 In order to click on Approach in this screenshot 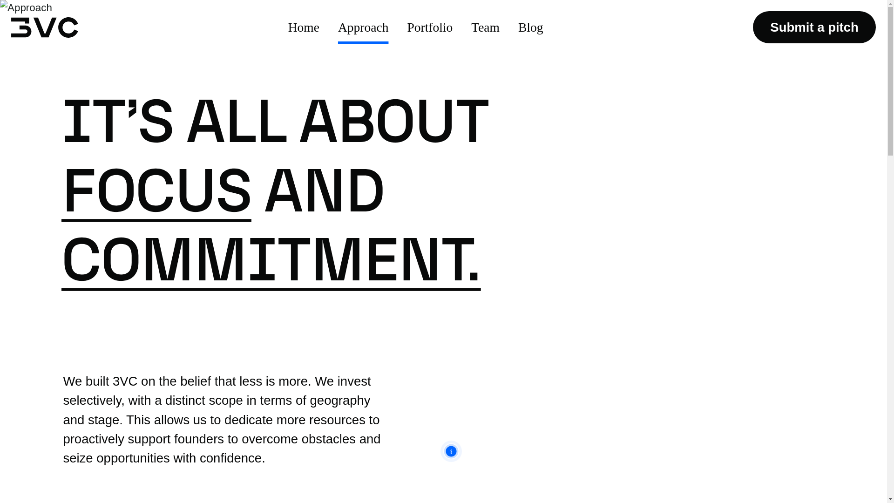, I will do `click(363, 27)`.